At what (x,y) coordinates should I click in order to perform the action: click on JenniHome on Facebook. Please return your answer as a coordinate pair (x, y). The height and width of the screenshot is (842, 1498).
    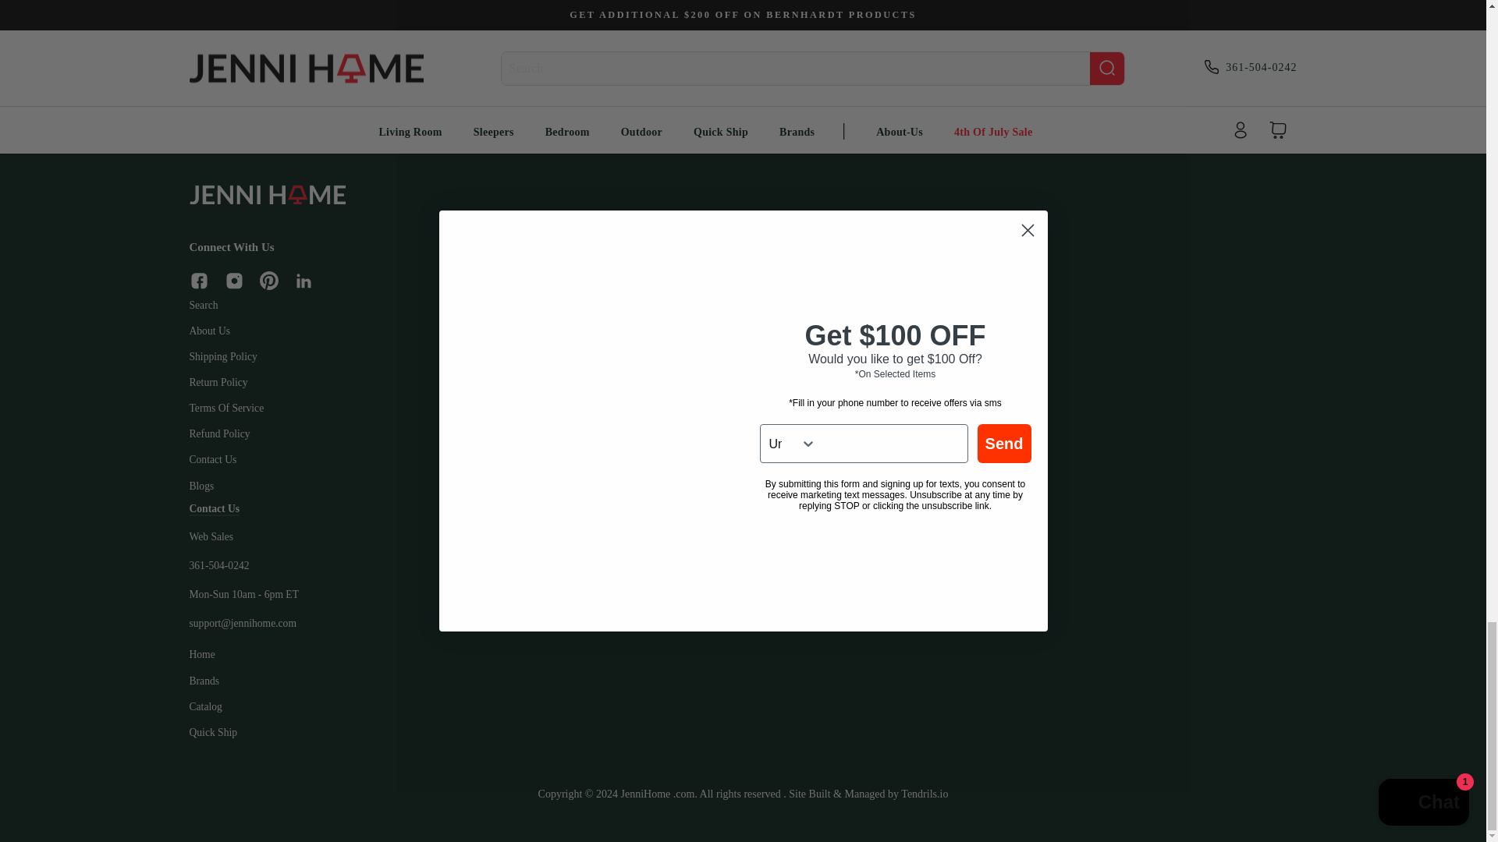
    Looking at the image, I should click on (198, 281).